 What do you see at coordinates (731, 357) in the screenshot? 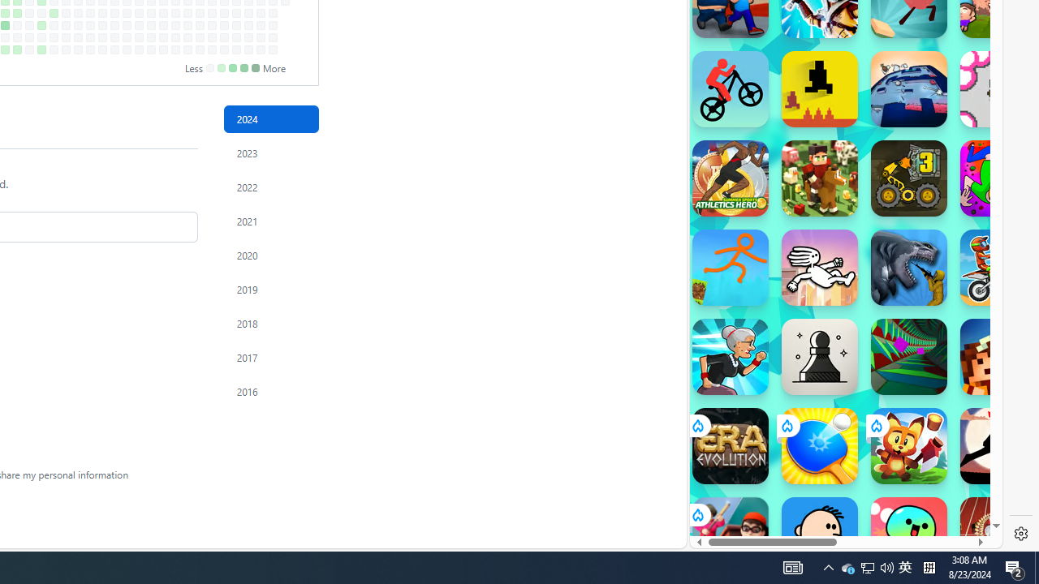
I see `Angry Gran Run` at bounding box center [731, 357].